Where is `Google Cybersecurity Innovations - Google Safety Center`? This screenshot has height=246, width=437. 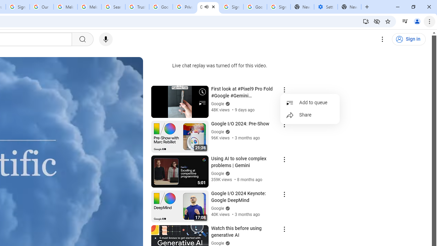 Google Cybersecurity Innovations - Google Safety Center is located at coordinates (255, 7).